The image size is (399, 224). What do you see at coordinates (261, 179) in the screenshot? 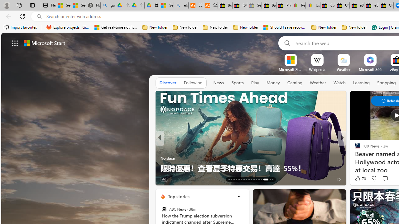
I see `AutomationID: tab-32` at bounding box center [261, 179].